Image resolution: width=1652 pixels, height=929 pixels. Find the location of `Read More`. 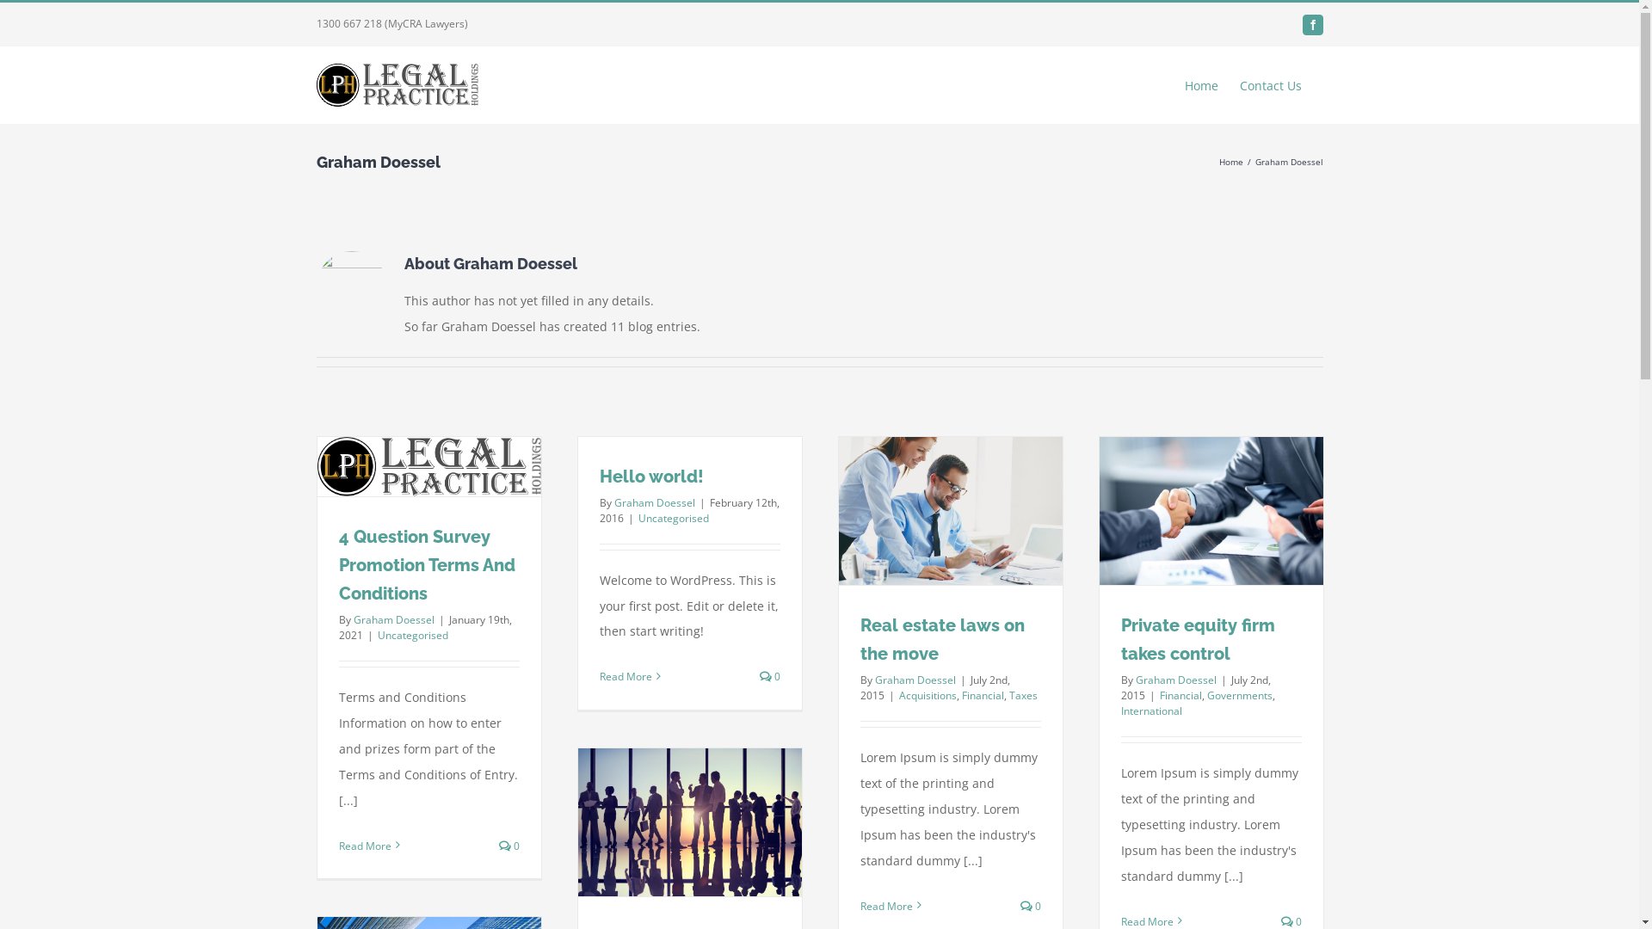

Read More is located at coordinates (886, 907).